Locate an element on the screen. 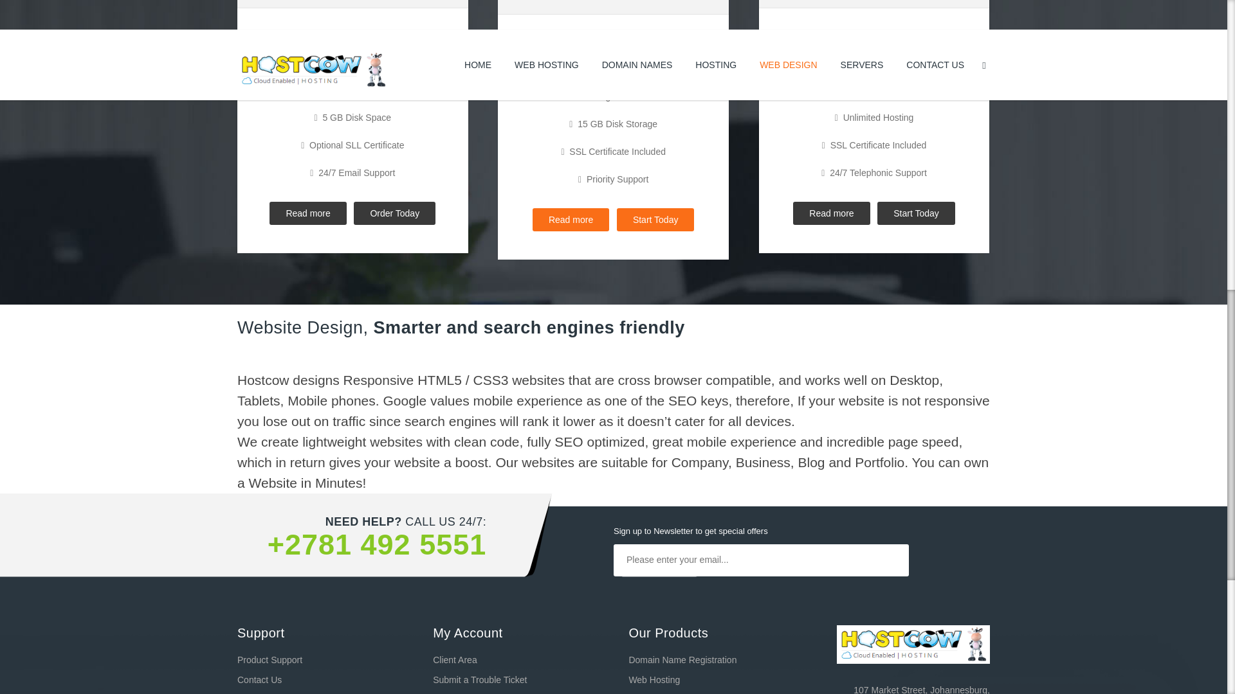  Read more is located at coordinates (307, 213).